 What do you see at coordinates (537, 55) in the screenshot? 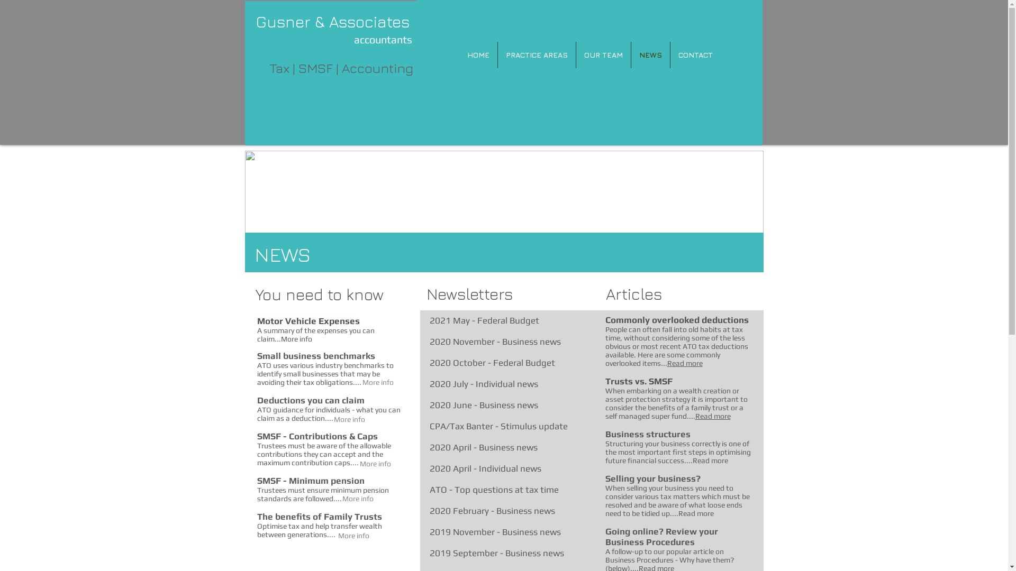
I see `PRACTICE AREAS` at bounding box center [537, 55].